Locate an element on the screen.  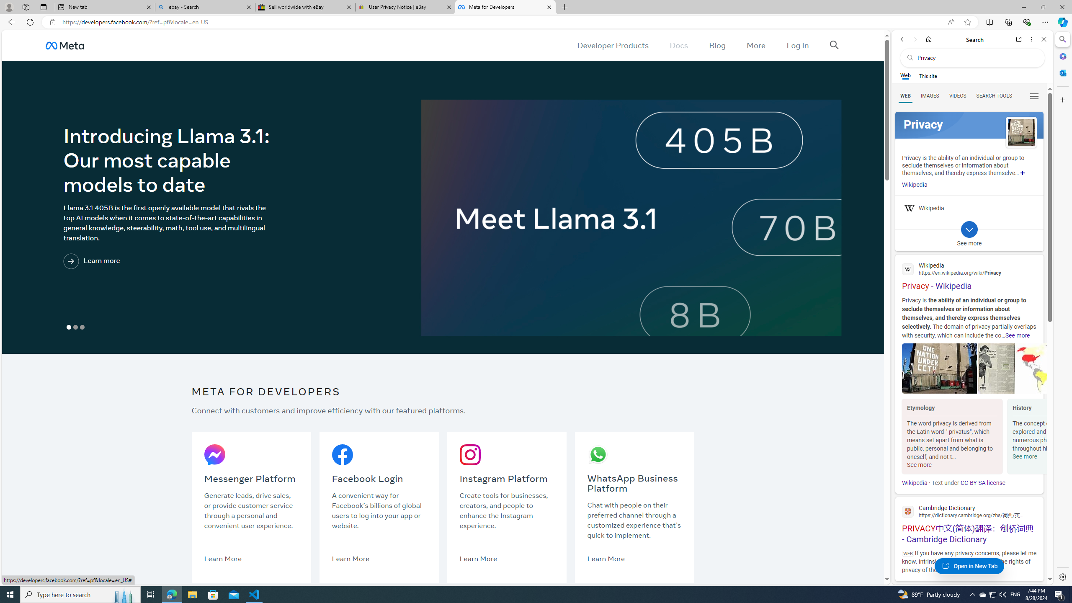
Class: b_exp_chevron_svg b_expmob_chev is located at coordinates (969, 229).